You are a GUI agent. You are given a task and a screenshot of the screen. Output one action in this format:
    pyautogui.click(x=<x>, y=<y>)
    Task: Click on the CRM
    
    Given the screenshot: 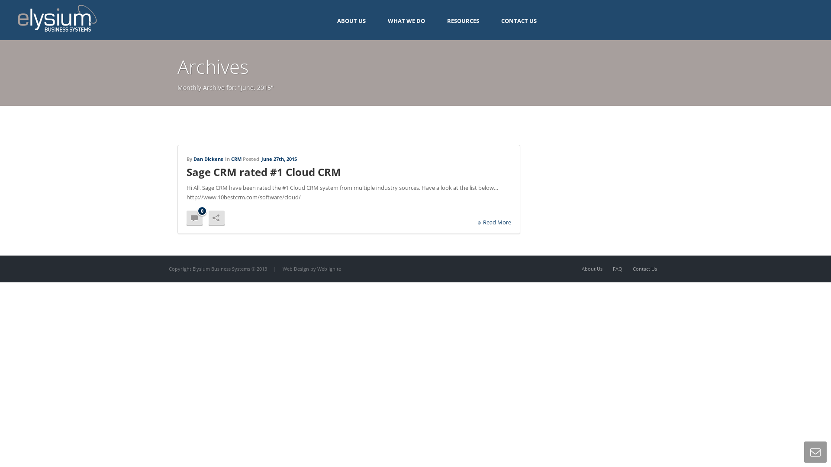 What is the action you would take?
    pyautogui.click(x=236, y=159)
    